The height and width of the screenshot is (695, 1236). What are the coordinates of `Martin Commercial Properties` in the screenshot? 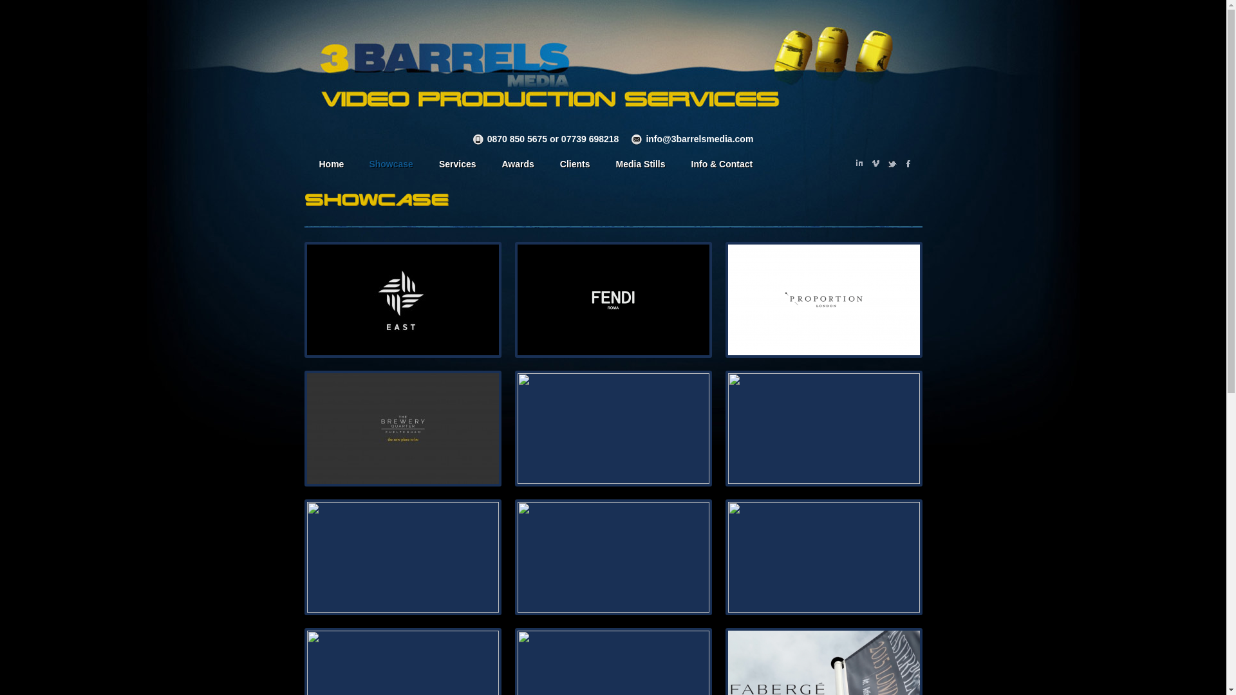 It's located at (402, 429).